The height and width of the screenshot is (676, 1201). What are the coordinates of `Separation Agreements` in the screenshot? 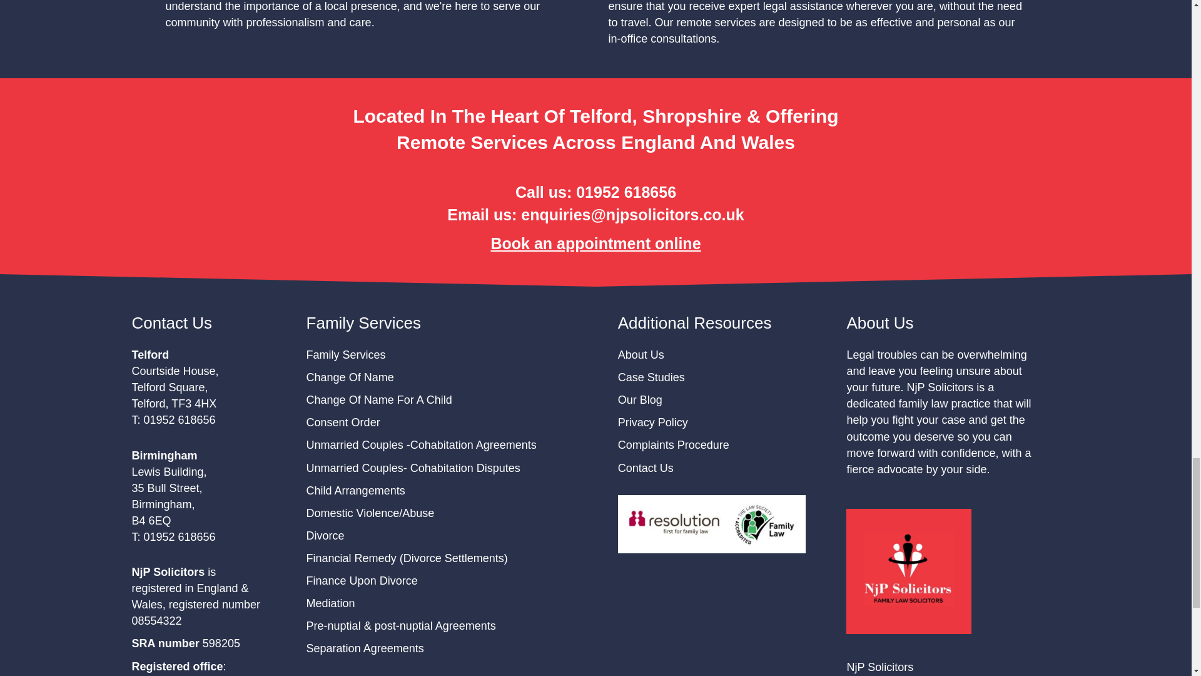 It's located at (365, 648).